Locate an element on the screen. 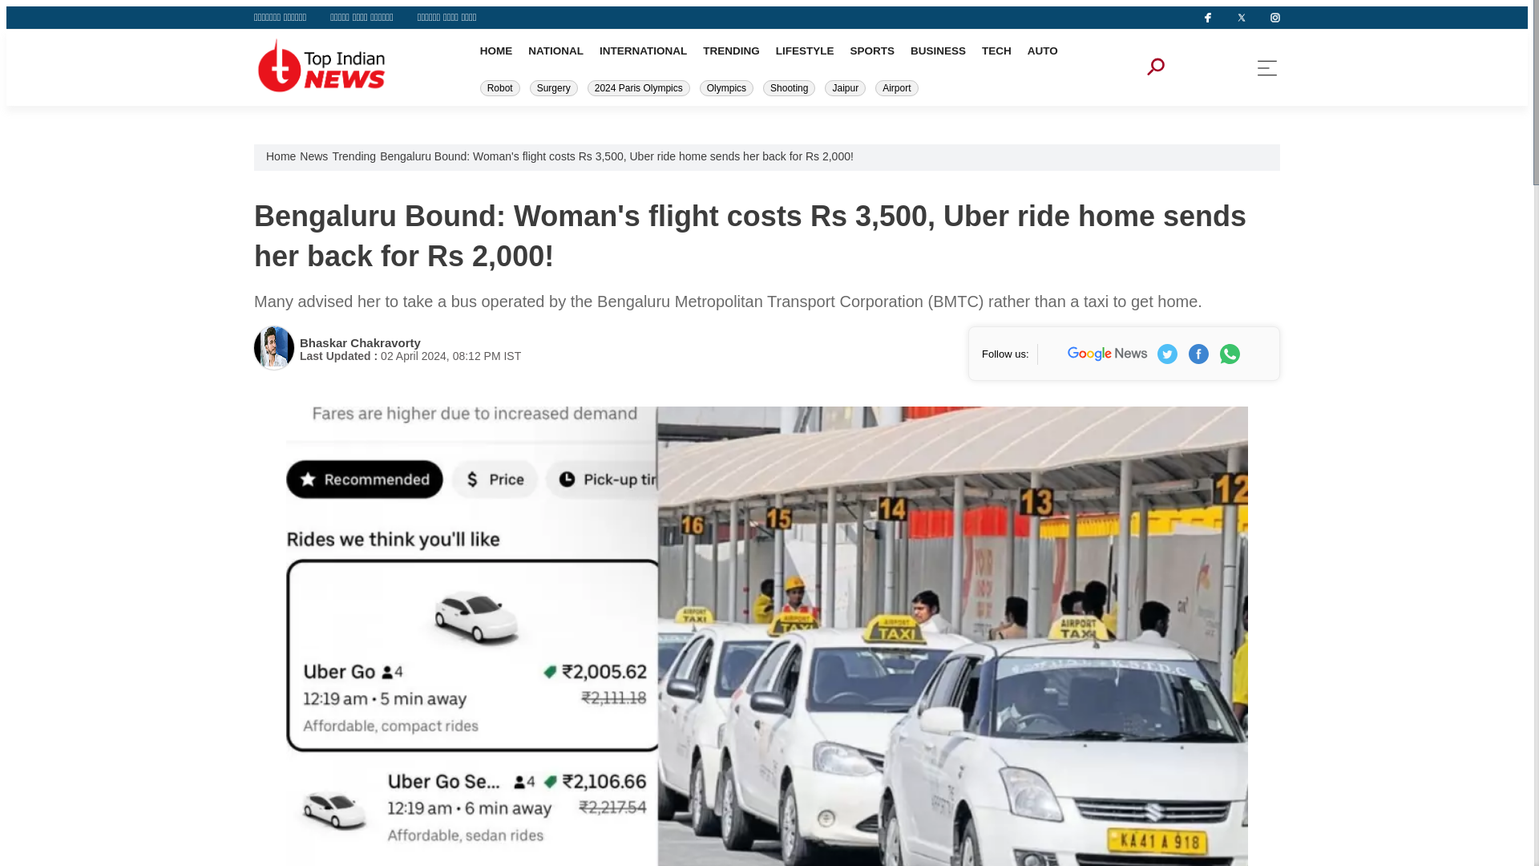  Robot is located at coordinates (500, 88).